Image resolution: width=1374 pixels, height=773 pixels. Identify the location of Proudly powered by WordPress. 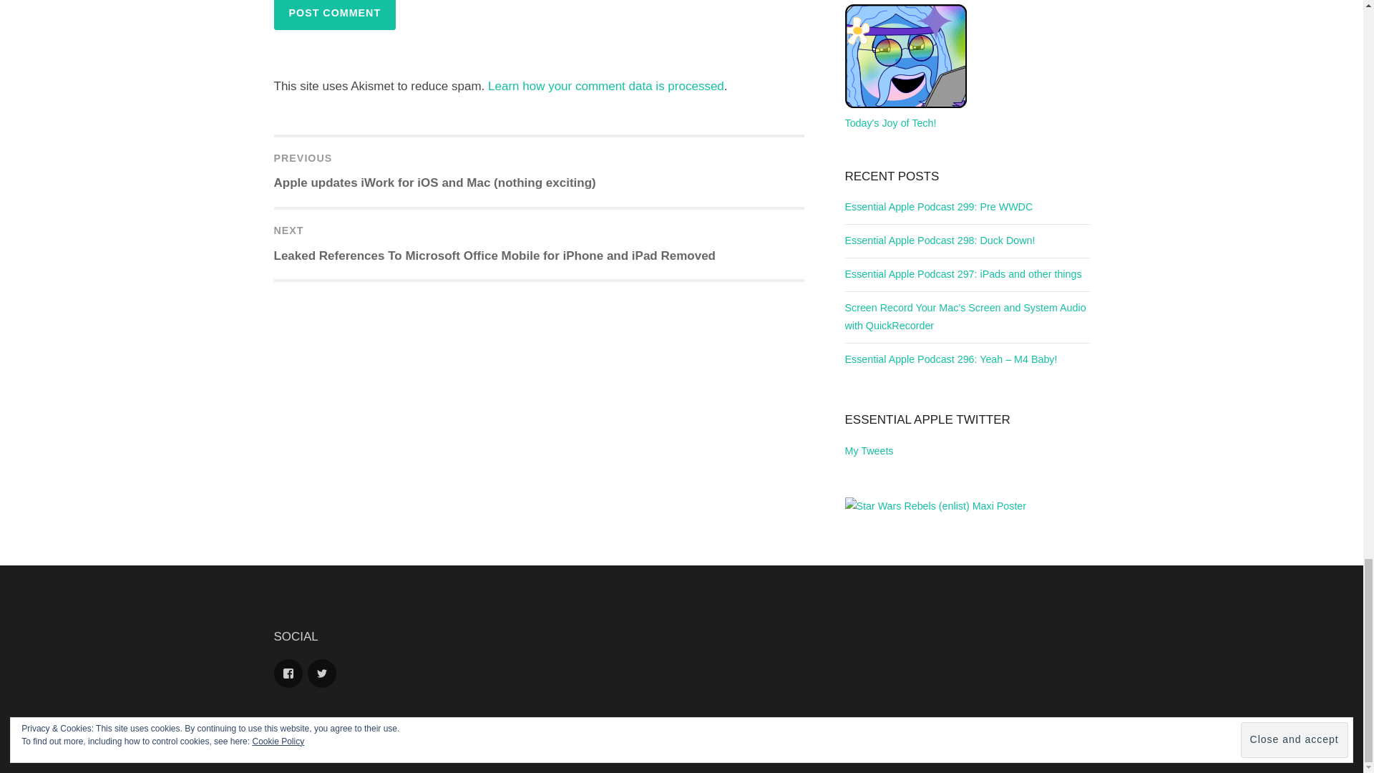
(589, 747).